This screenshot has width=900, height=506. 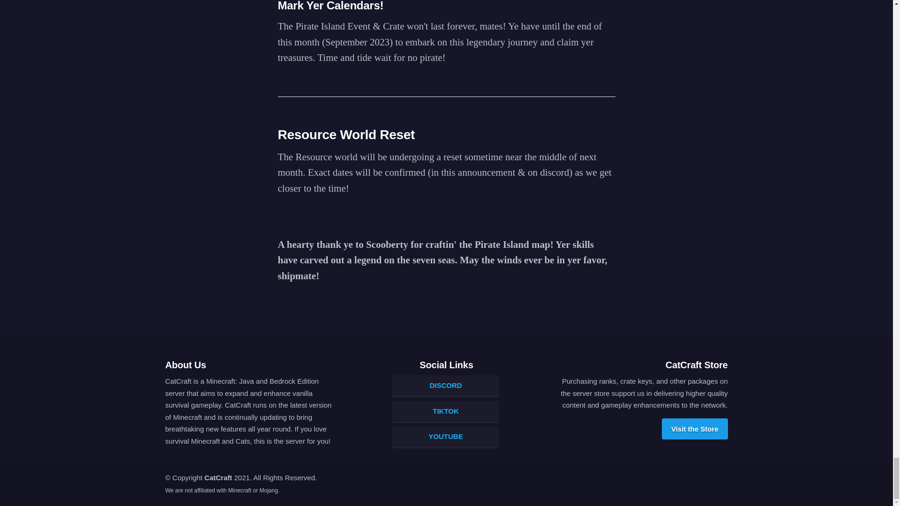 I want to click on Visit the Store, so click(x=695, y=429).